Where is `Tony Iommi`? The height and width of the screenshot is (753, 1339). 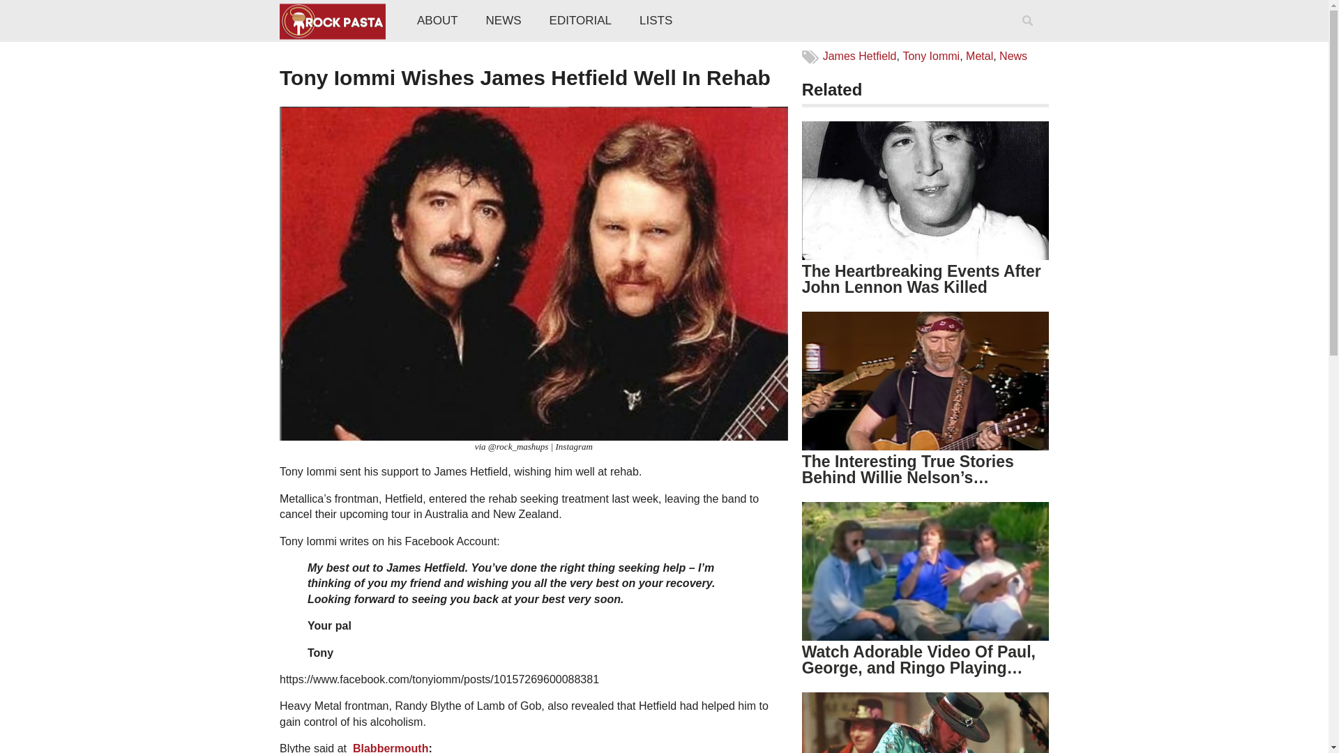
Tony Iommi is located at coordinates (931, 56).